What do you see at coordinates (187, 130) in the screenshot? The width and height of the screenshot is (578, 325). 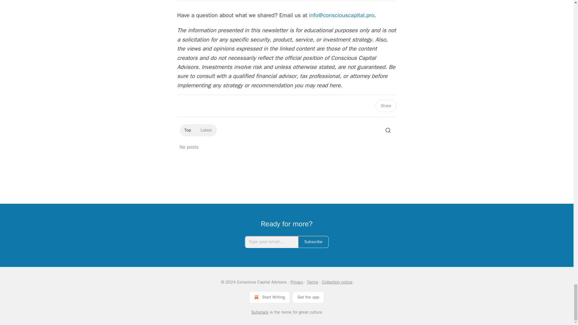 I see `Top` at bounding box center [187, 130].